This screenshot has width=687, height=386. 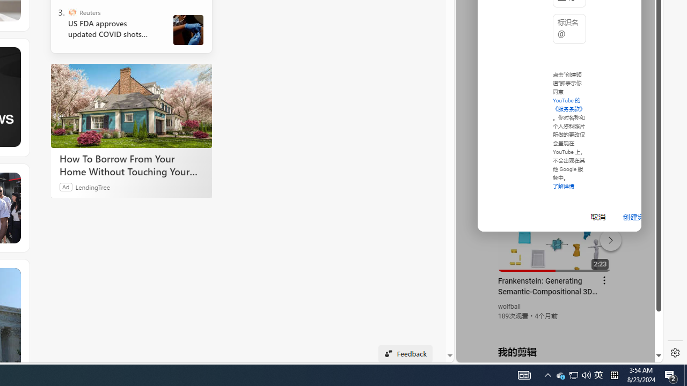 I want to click on See more, so click(x=13, y=276).